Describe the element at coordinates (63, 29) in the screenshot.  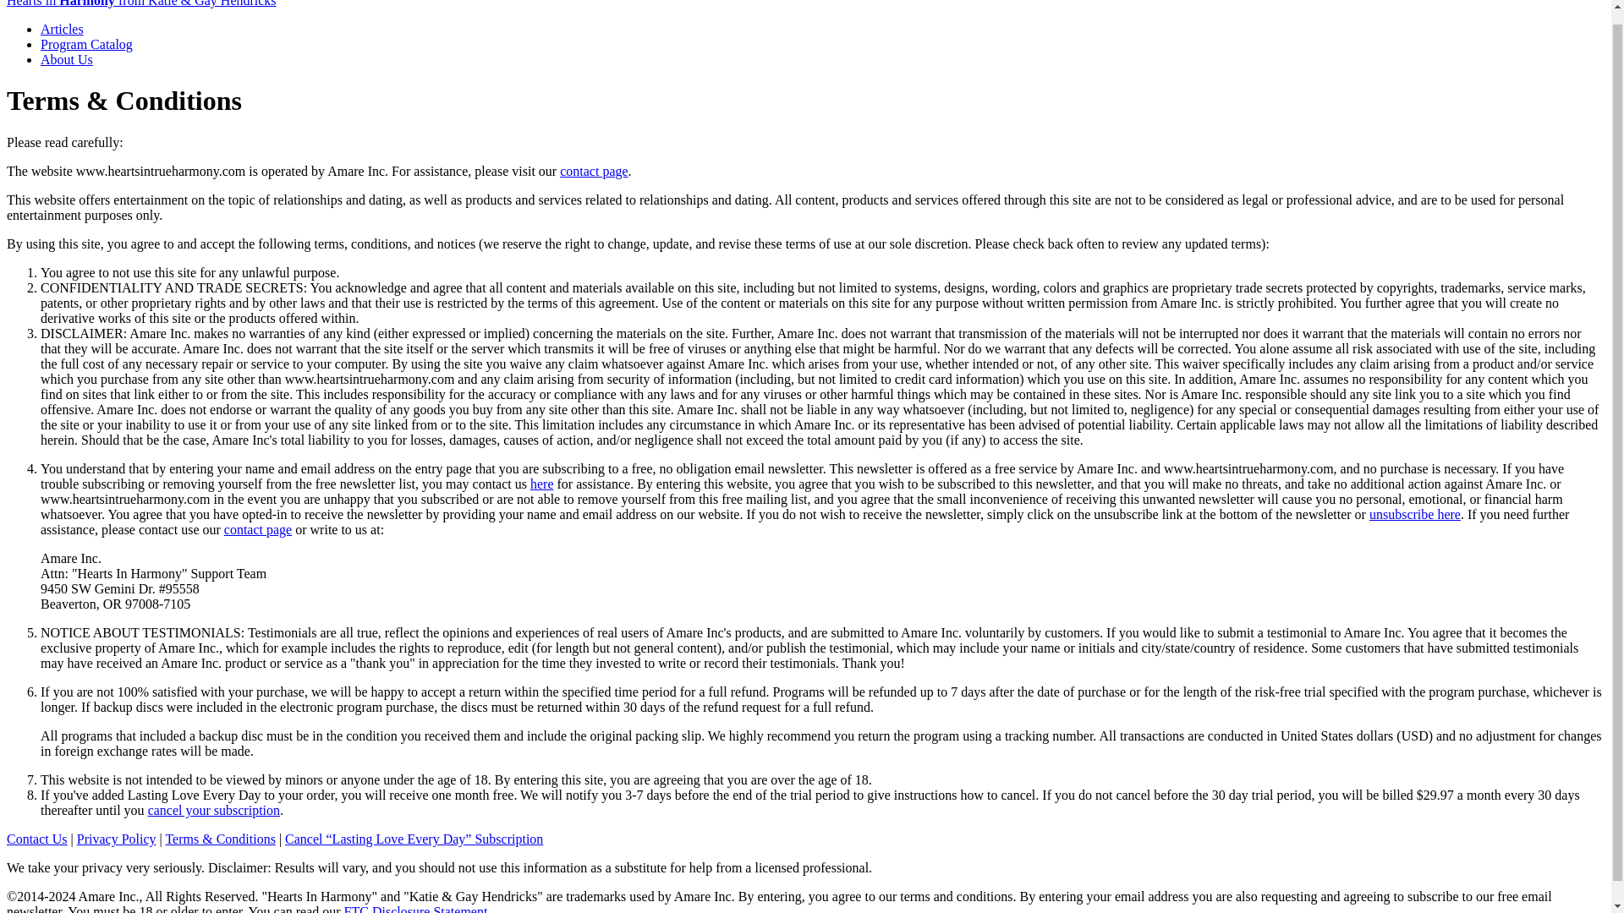
I see `Top Articles` at that location.